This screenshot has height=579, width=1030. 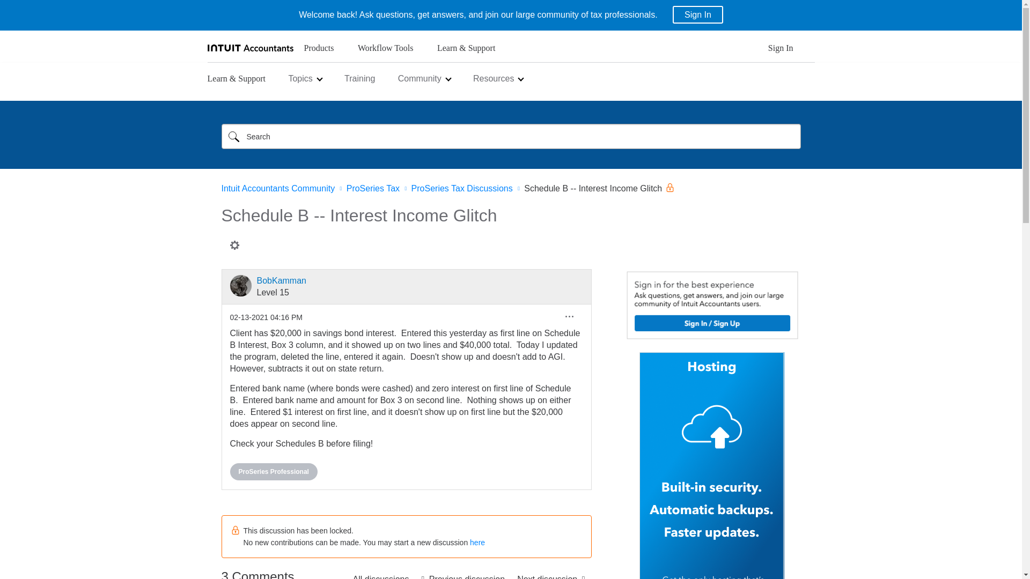 What do you see at coordinates (462, 574) in the screenshot?
I see `Can't print Client  Specific Letters` at bounding box center [462, 574].